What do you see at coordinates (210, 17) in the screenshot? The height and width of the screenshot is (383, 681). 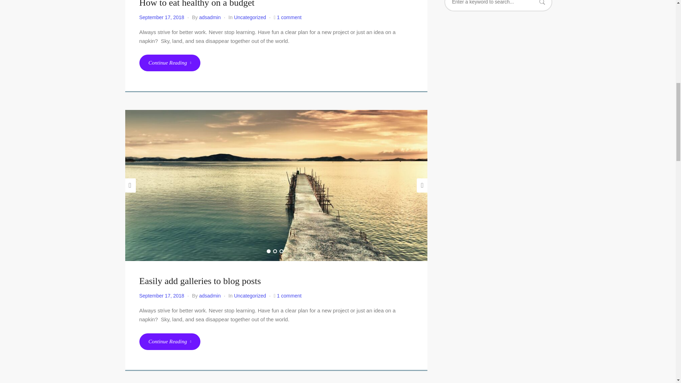 I see `adsadmin` at bounding box center [210, 17].